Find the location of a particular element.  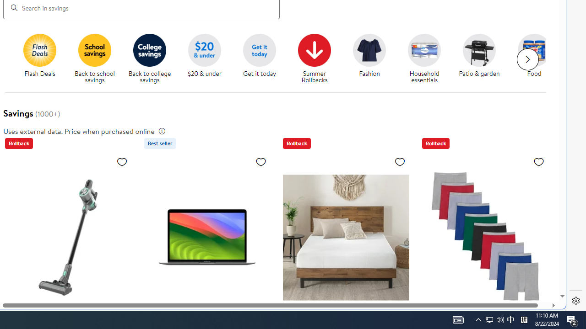

Household essentials is located at coordinates (424, 50).